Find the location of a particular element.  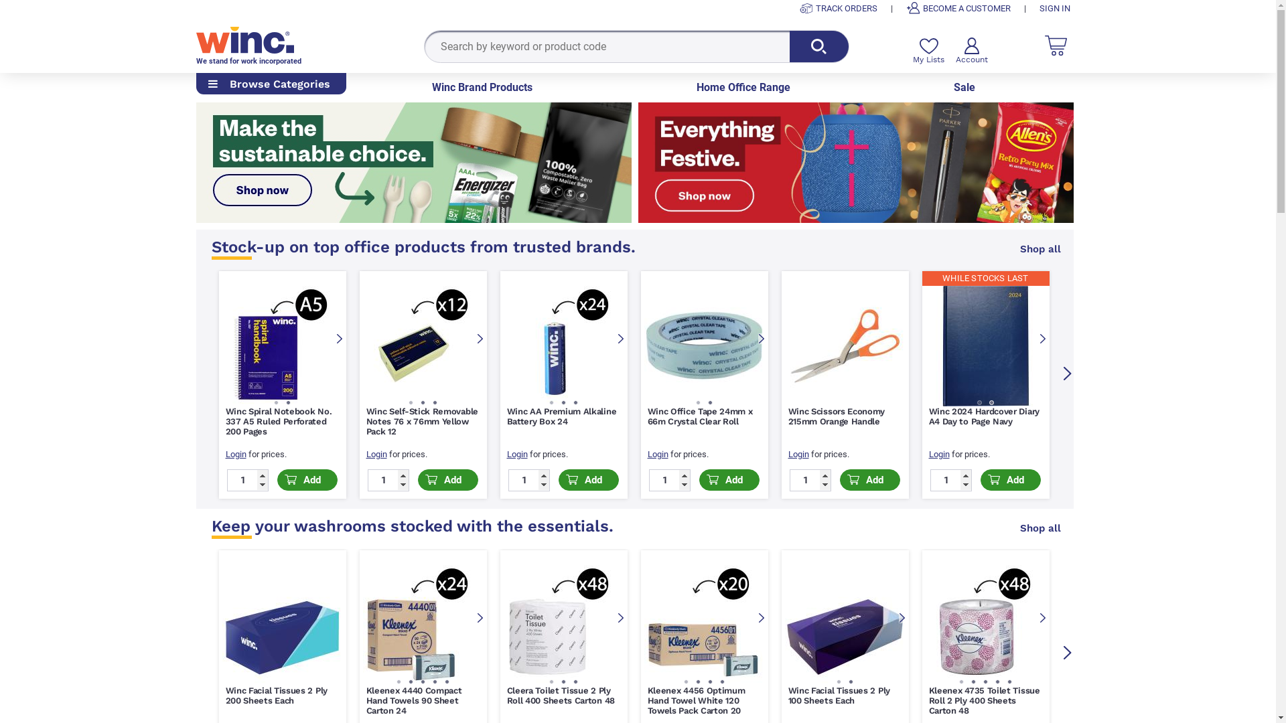

Home Office Range is located at coordinates (743, 88).